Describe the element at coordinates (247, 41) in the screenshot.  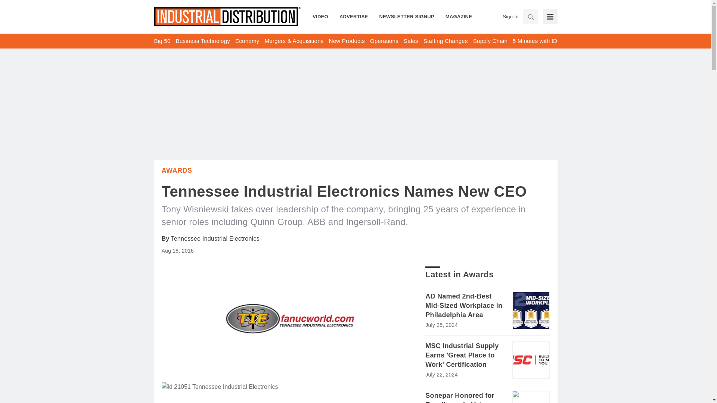
I see `Economy` at that location.